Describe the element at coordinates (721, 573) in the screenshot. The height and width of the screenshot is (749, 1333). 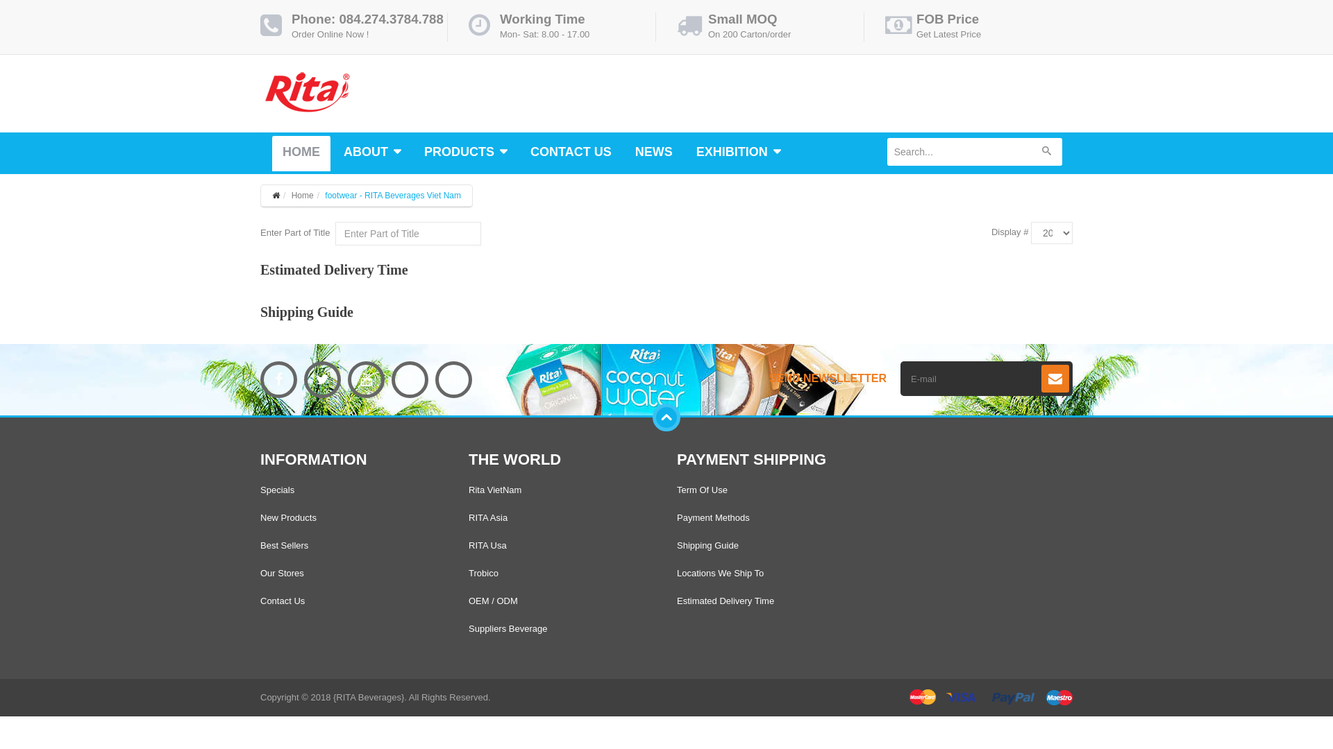
I see `Locations We Ship To` at that location.